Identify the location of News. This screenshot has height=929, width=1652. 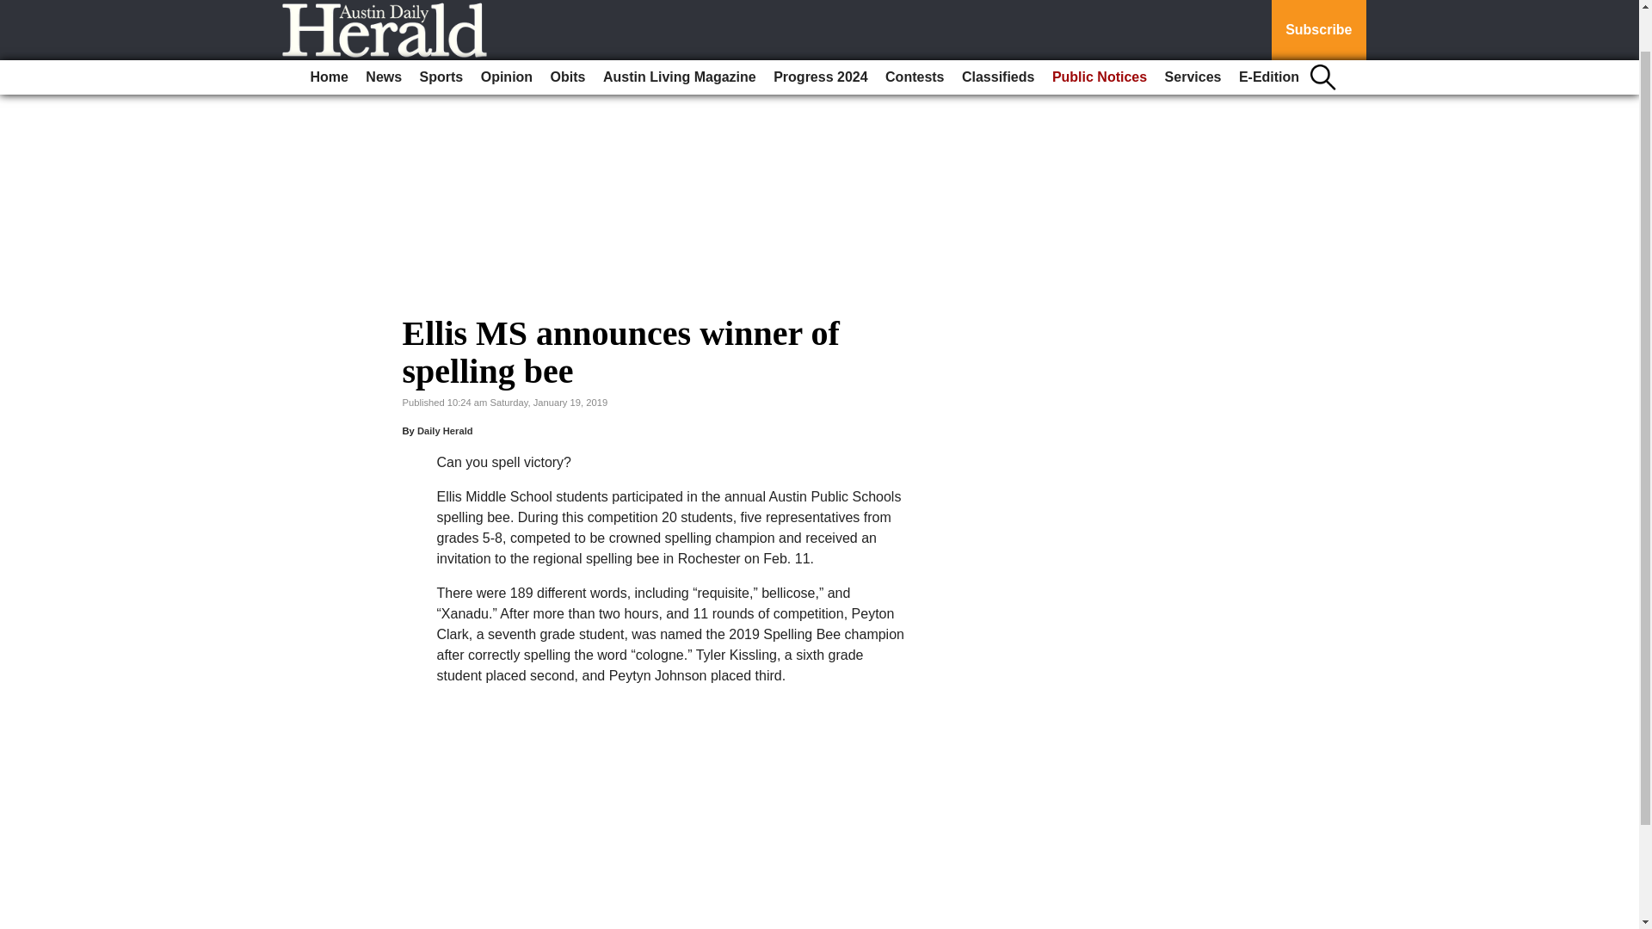
(383, 30).